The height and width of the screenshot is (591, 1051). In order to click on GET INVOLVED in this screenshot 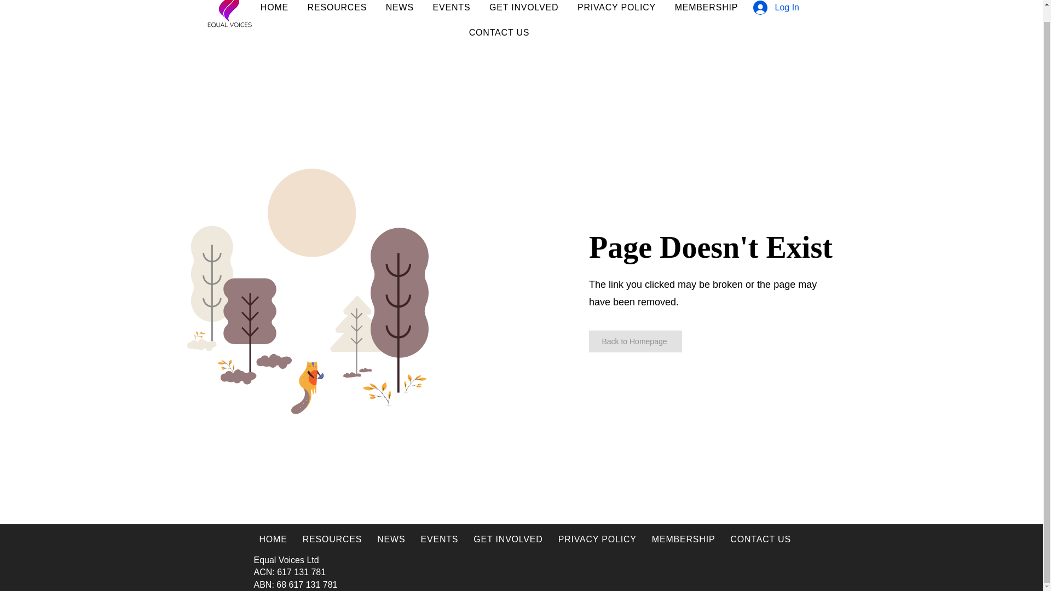, I will do `click(507, 539)`.